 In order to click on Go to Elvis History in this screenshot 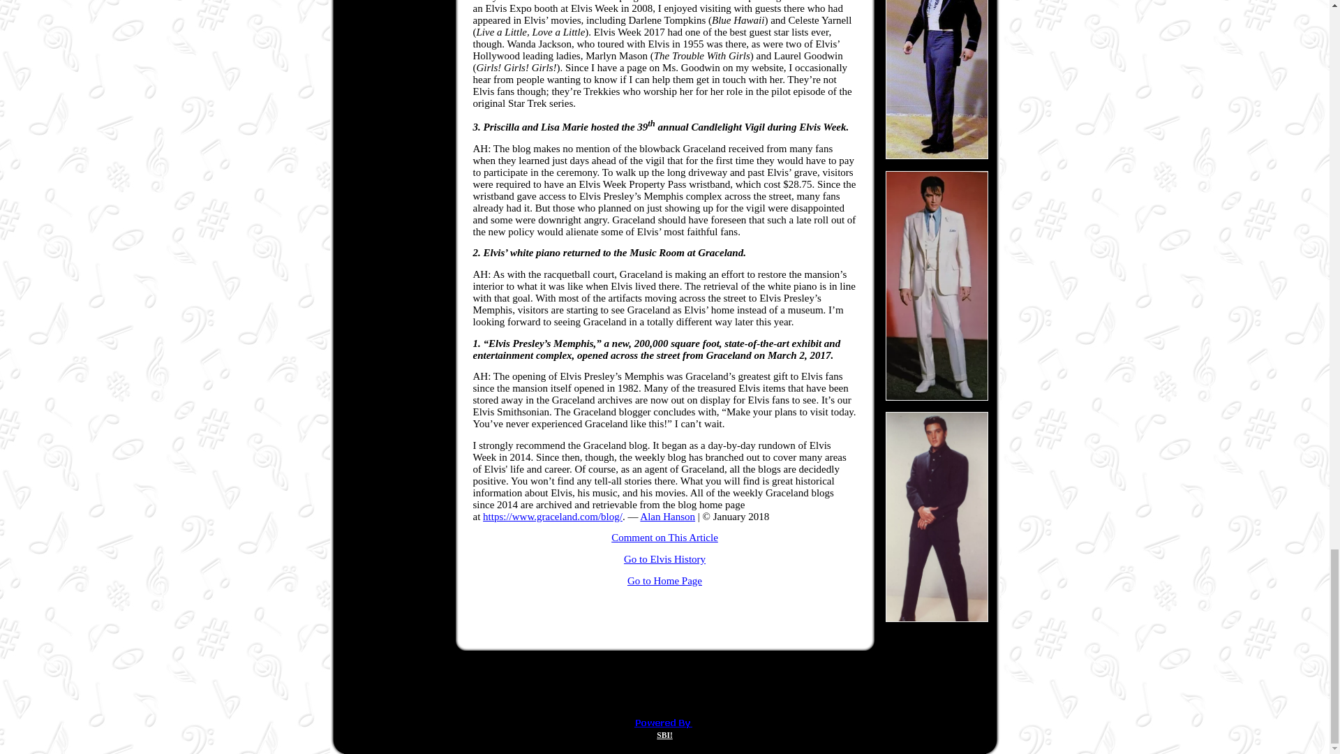, I will do `click(664, 559)`.